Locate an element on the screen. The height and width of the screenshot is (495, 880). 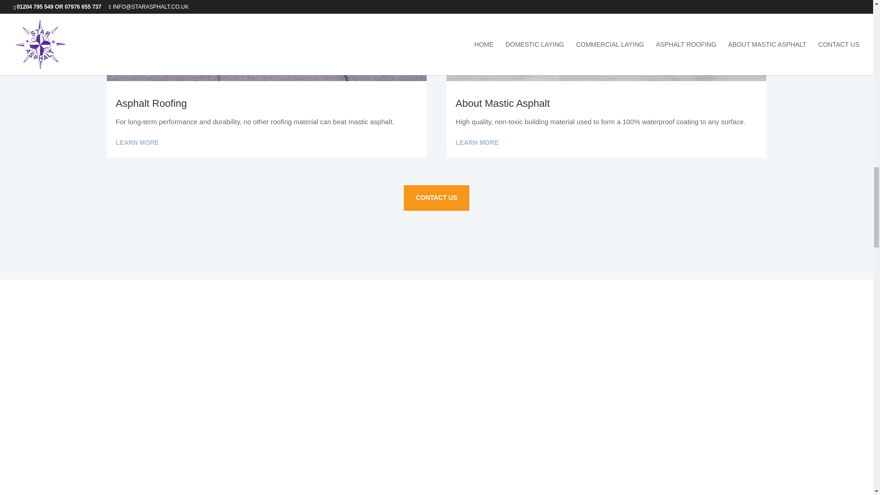
CONTACT US is located at coordinates (436, 198).